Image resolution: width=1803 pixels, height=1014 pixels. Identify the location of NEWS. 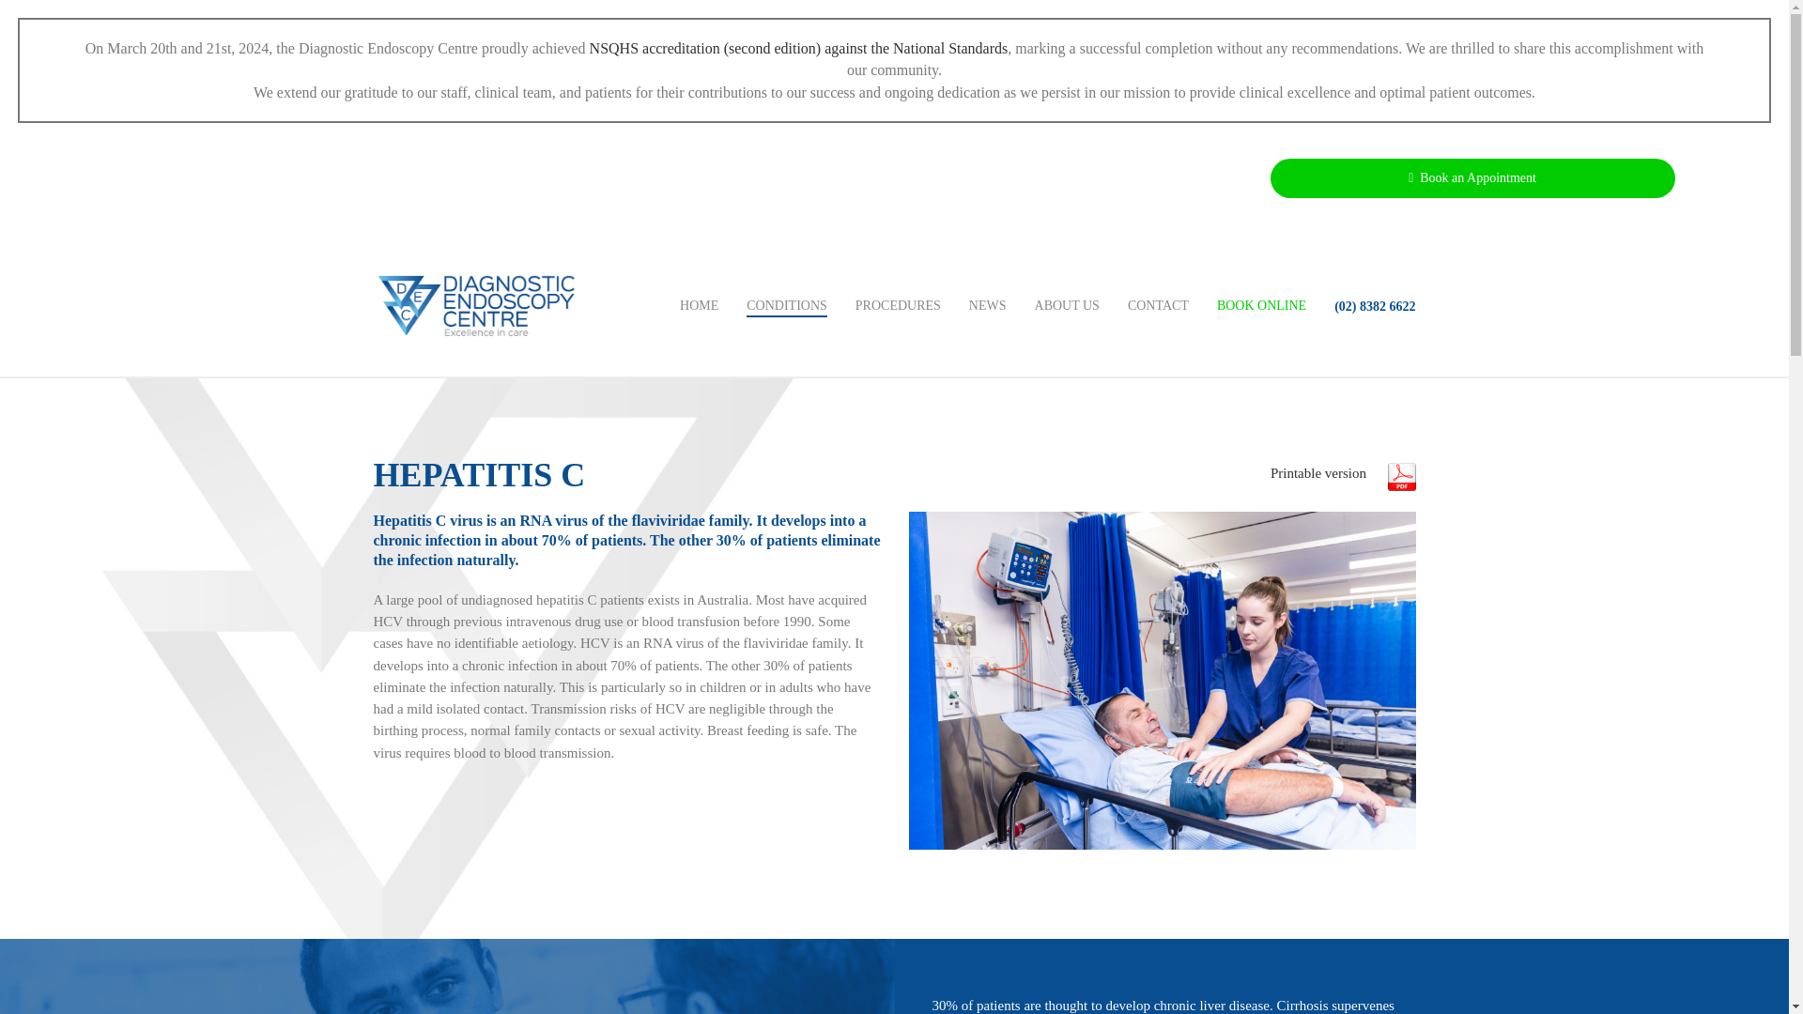
(988, 306).